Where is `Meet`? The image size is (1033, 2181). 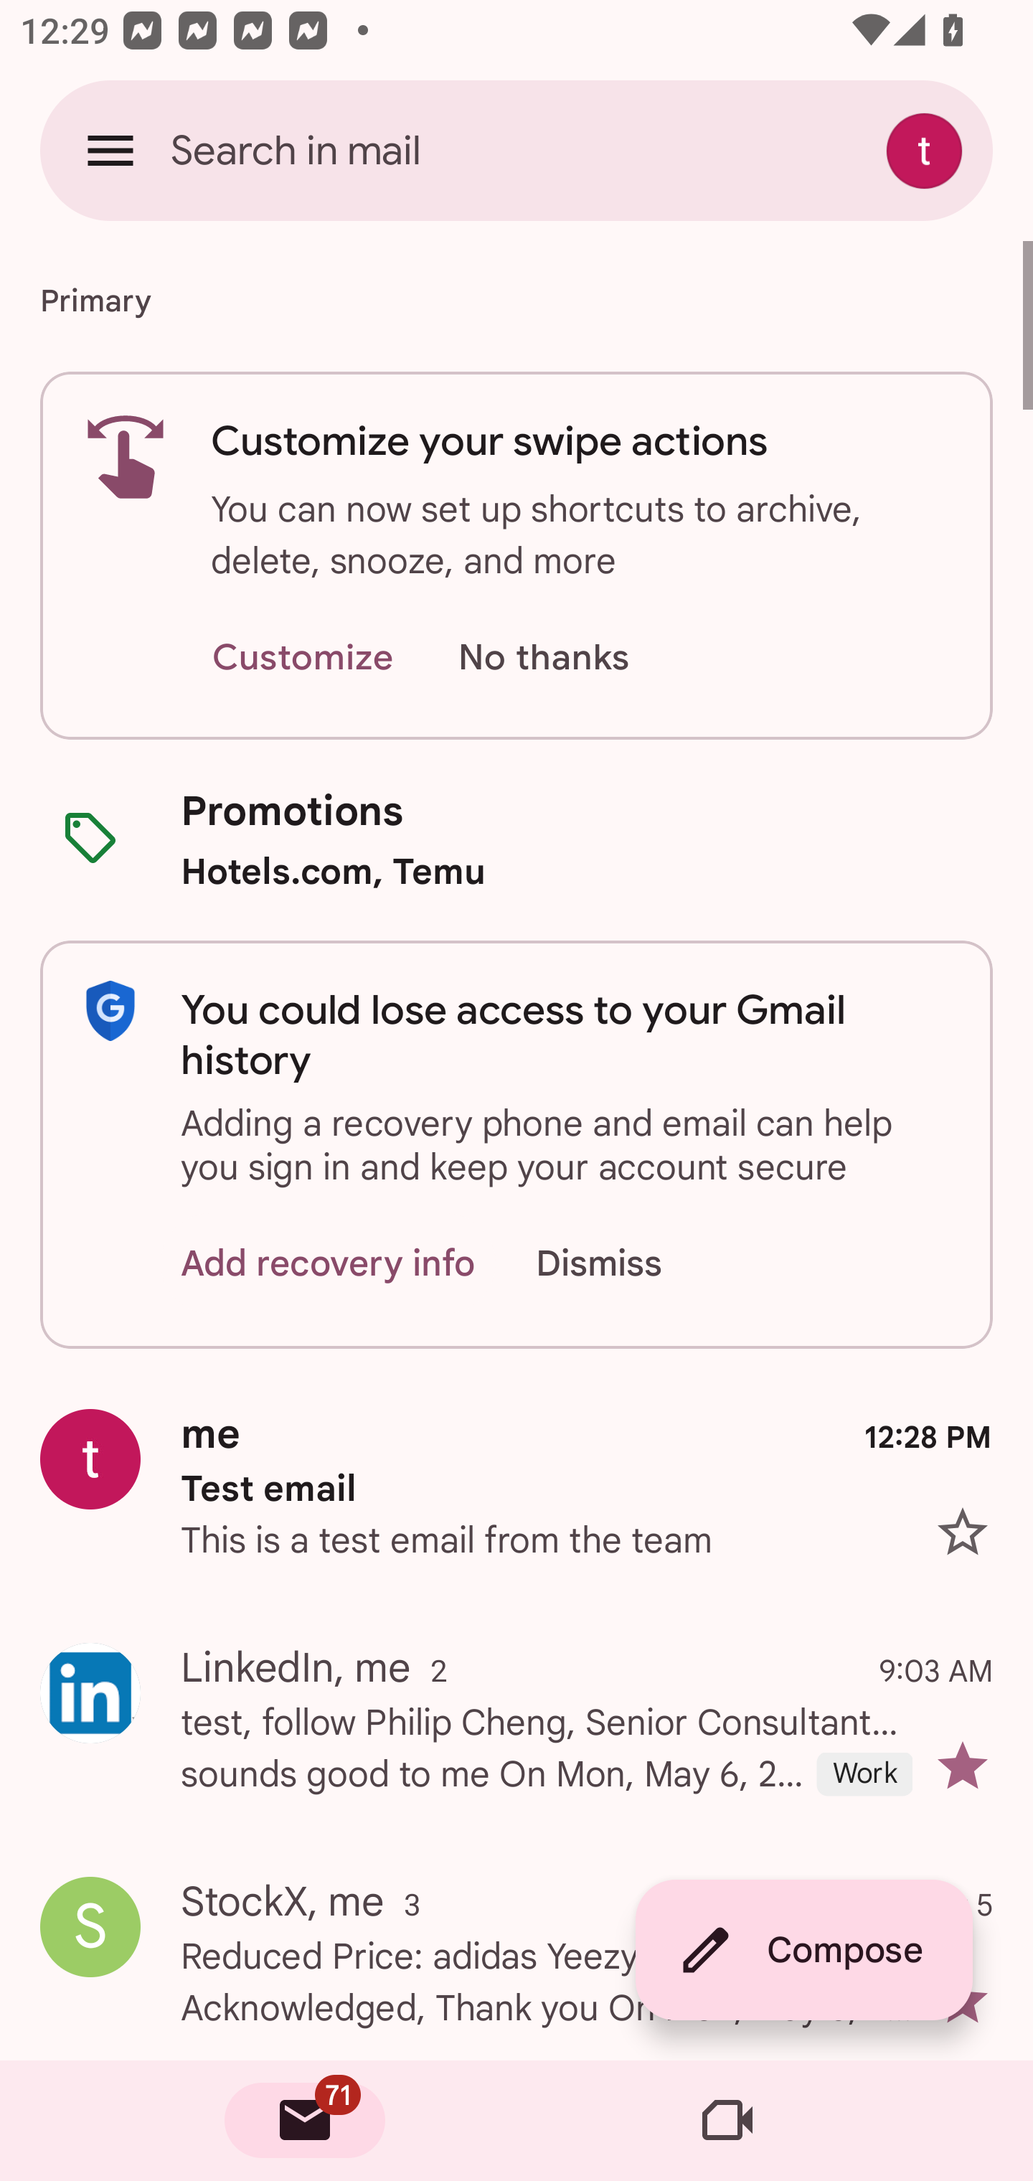
Meet is located at coordinates (727, 2121).